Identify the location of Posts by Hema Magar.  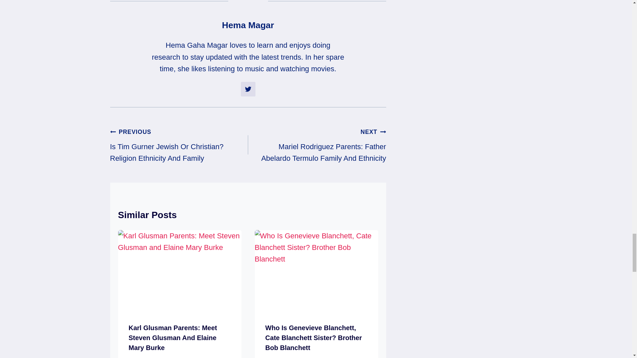
(248, 25).